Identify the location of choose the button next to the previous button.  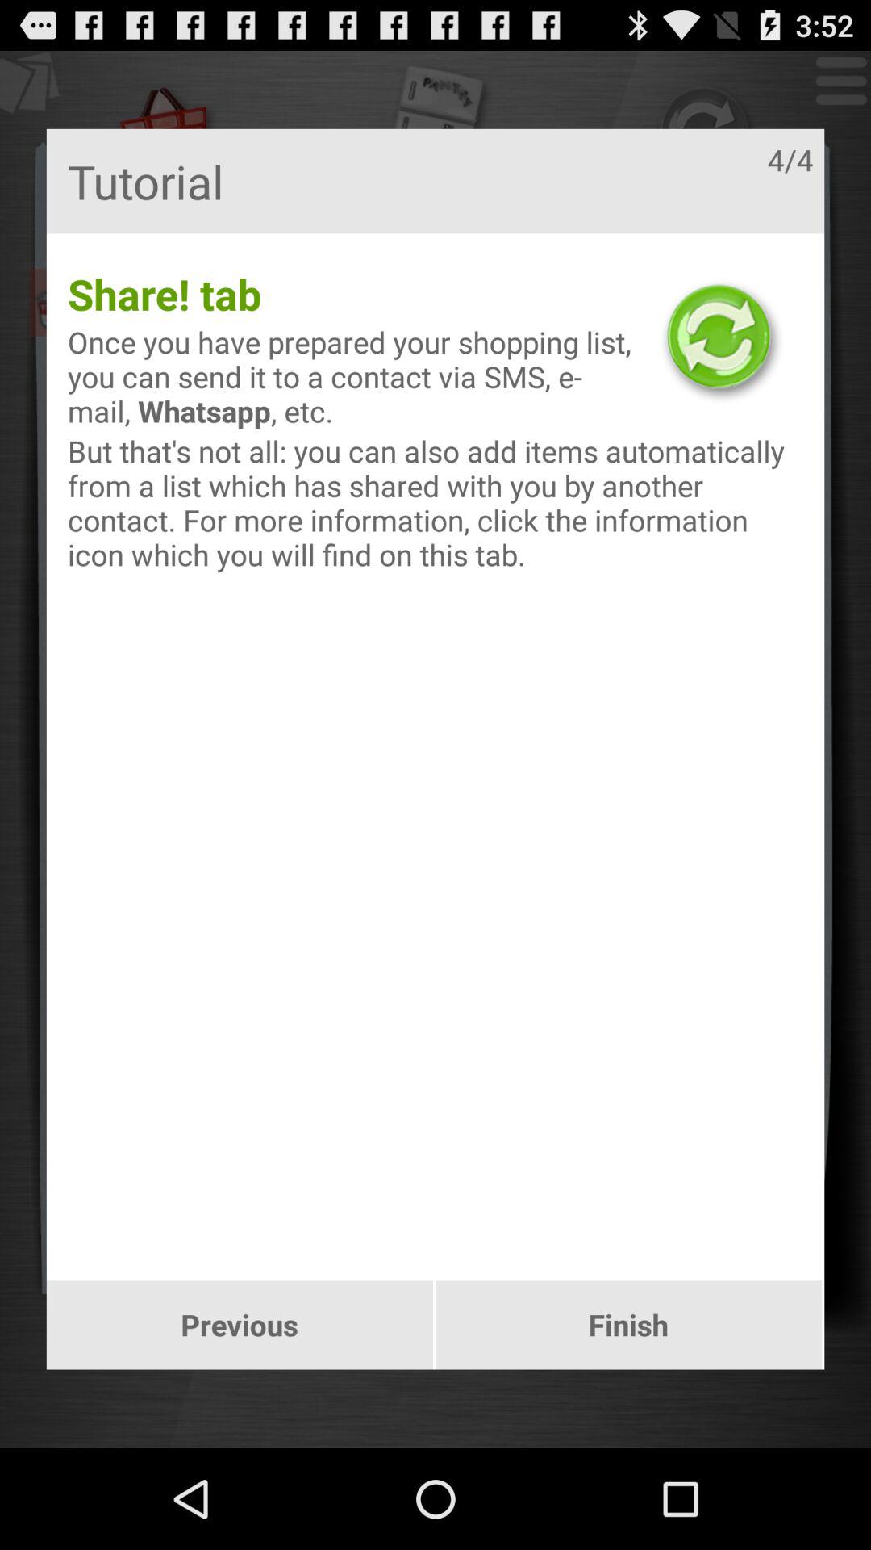
(629, 1325).